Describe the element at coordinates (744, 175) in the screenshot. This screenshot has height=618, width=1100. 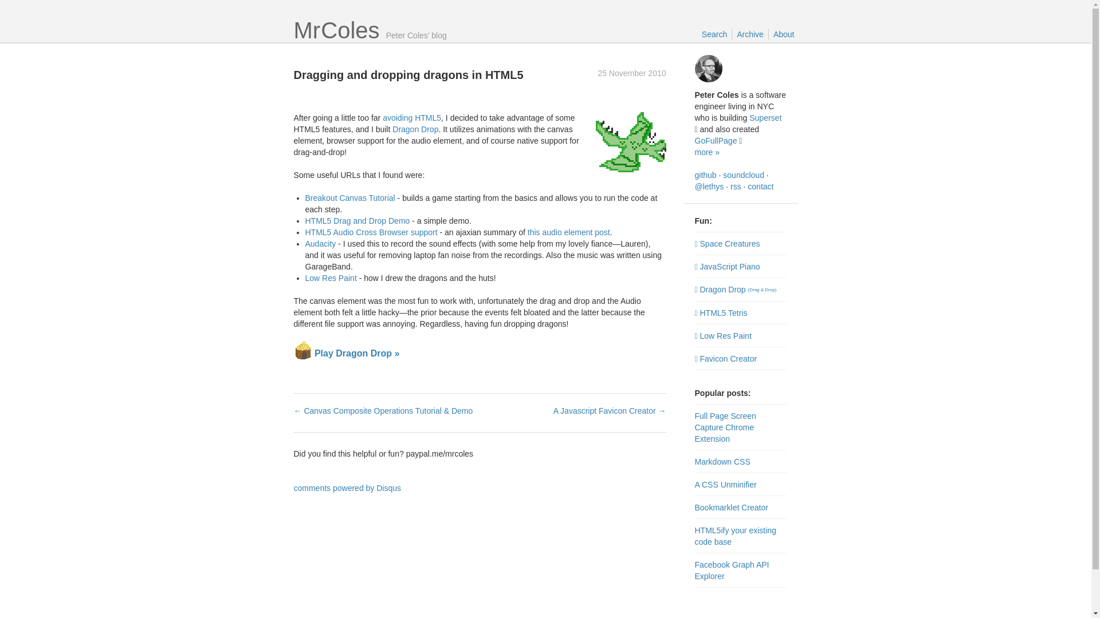
I see `soundcloud` at that location.